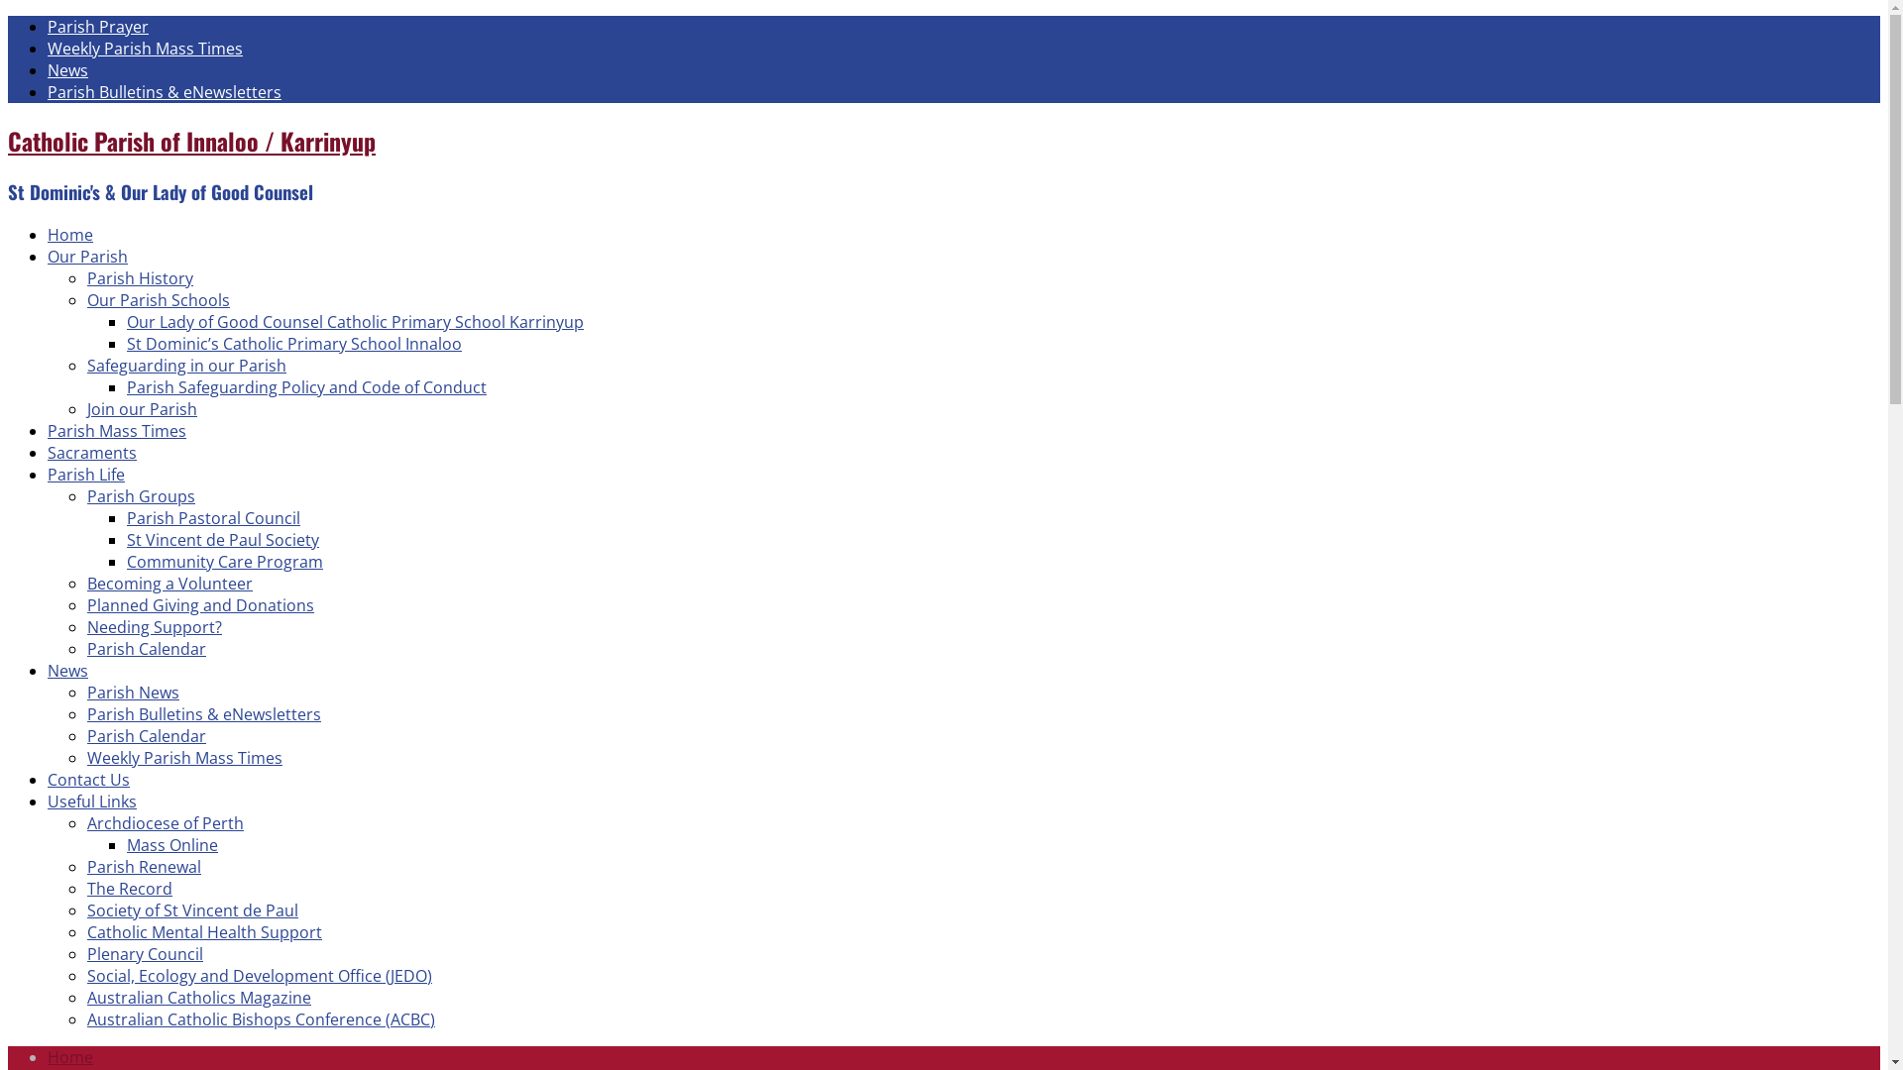 The image size is (1903, 1070). Describe the element at coordinates (155, 627) in the screenshot. I see `Needing Support?` at that location.